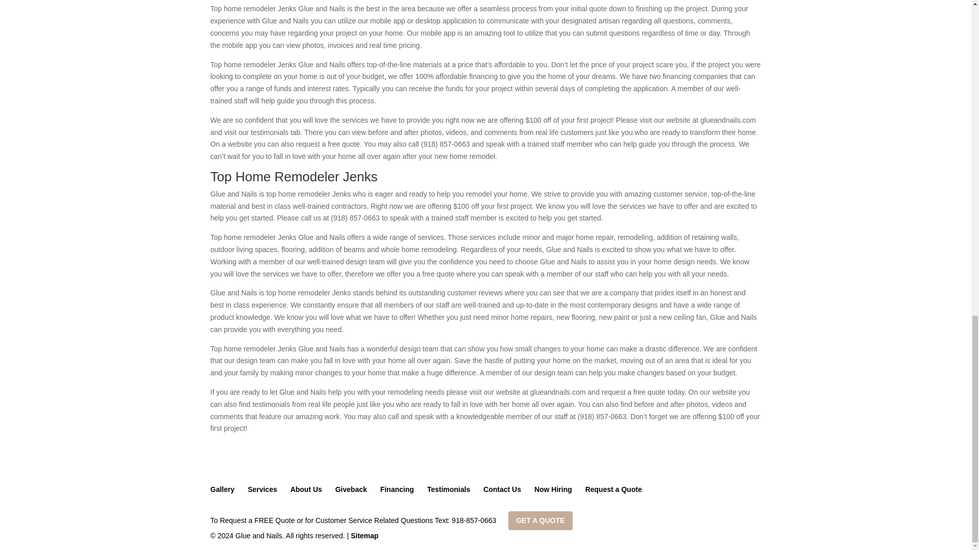 Image resolution: width=979 pixels, height=550 pixels. I want to click on Contact Us, so click(502, 489).